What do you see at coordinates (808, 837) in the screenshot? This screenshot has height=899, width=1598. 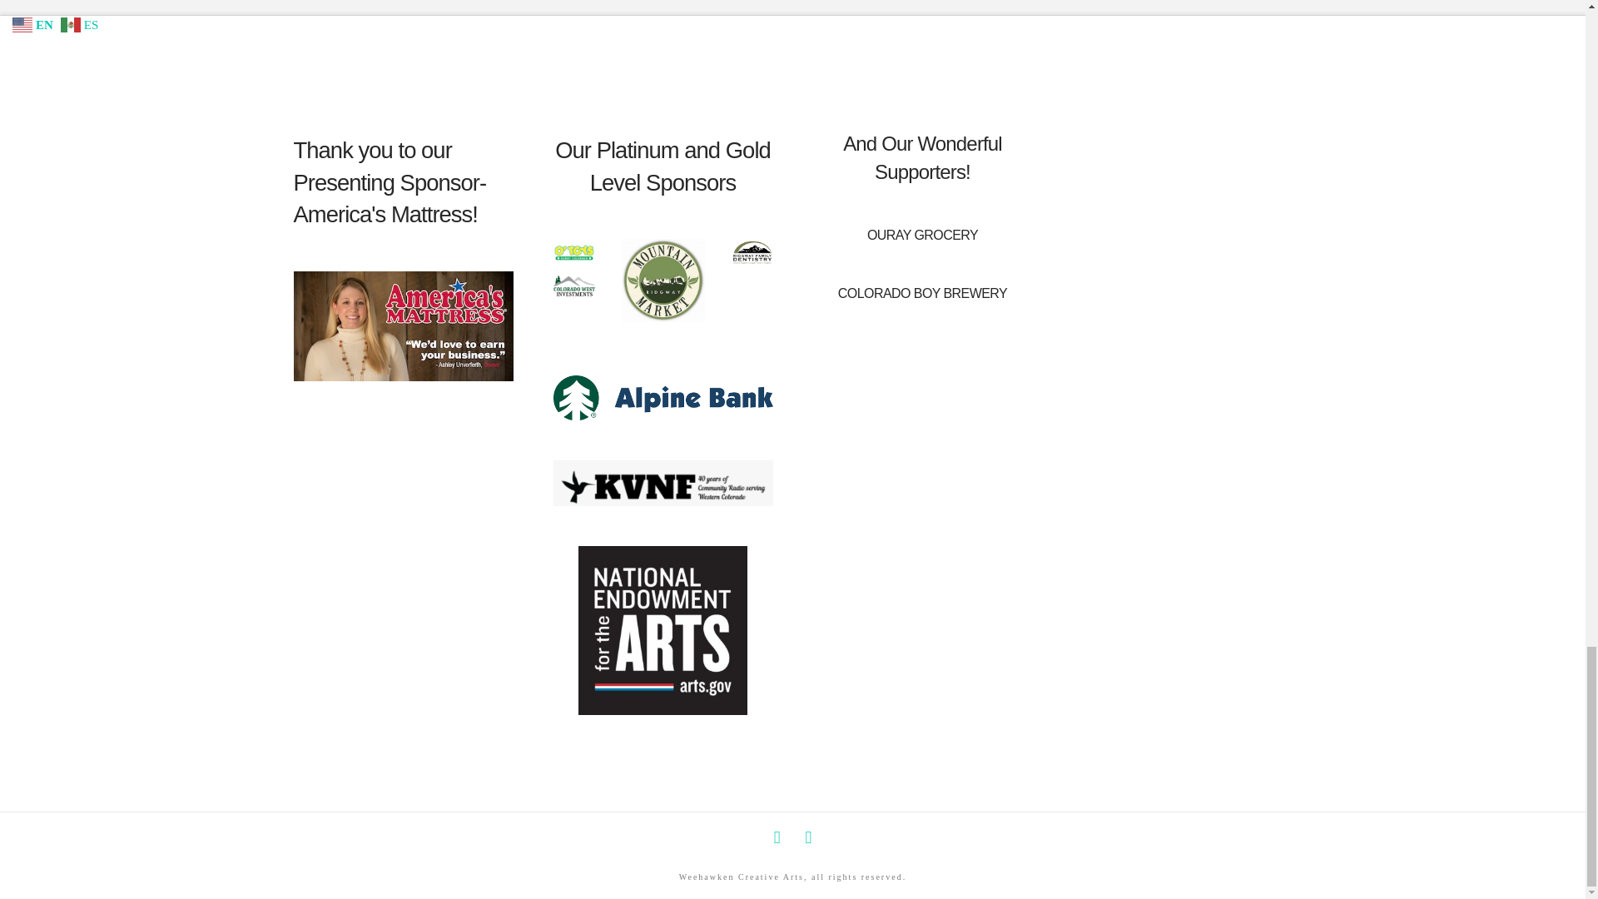 I see `Instagram` at bounding box center [808, 837].